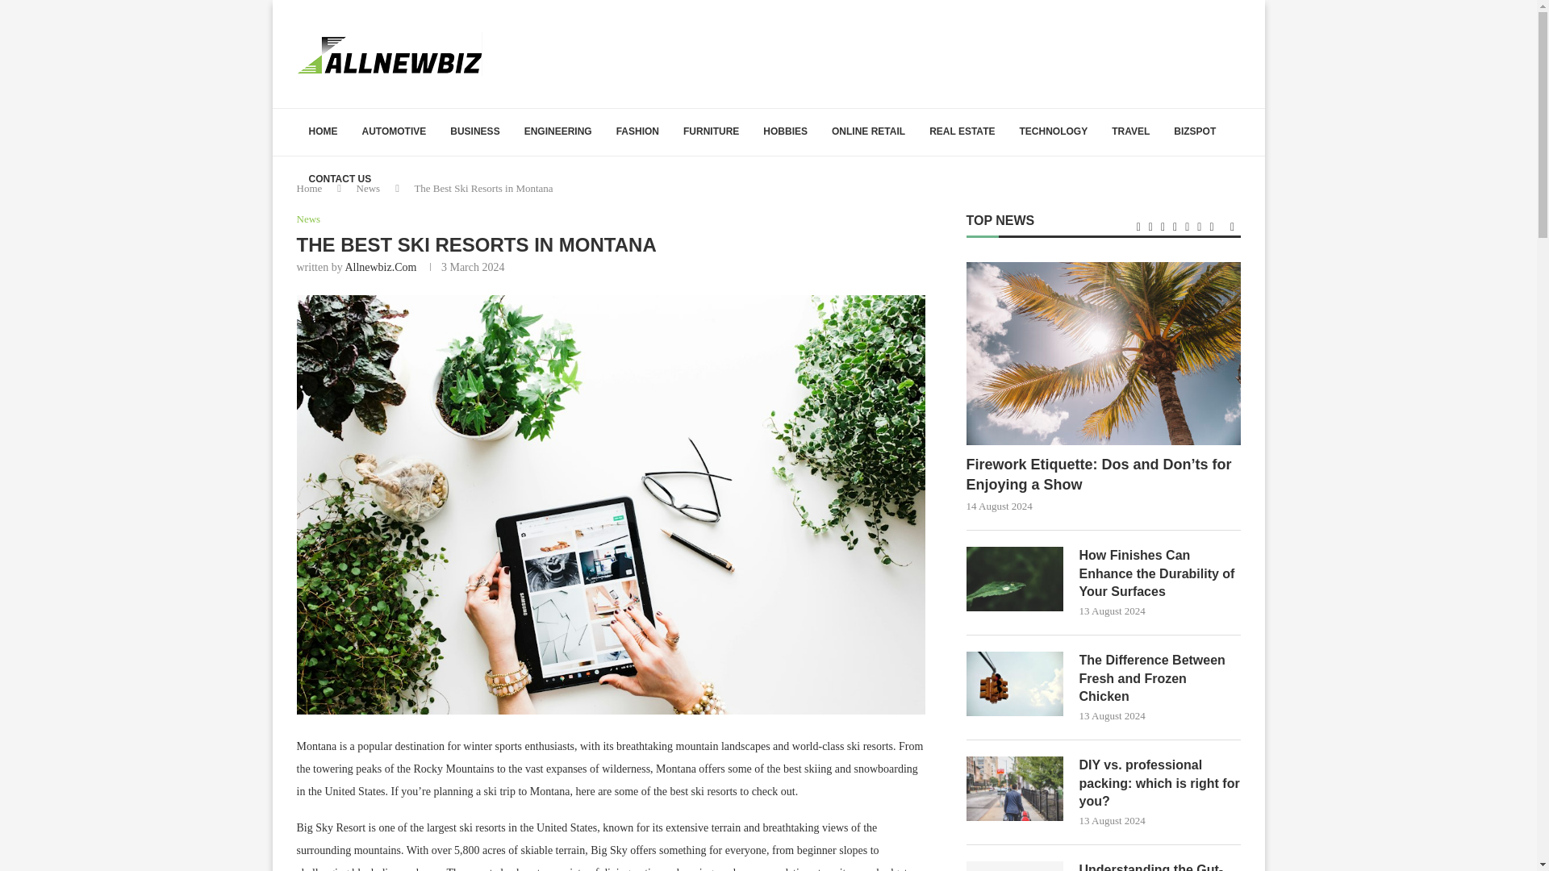 This screenshot has width=1549, height=871. I want to click on News, so click(308, 219).